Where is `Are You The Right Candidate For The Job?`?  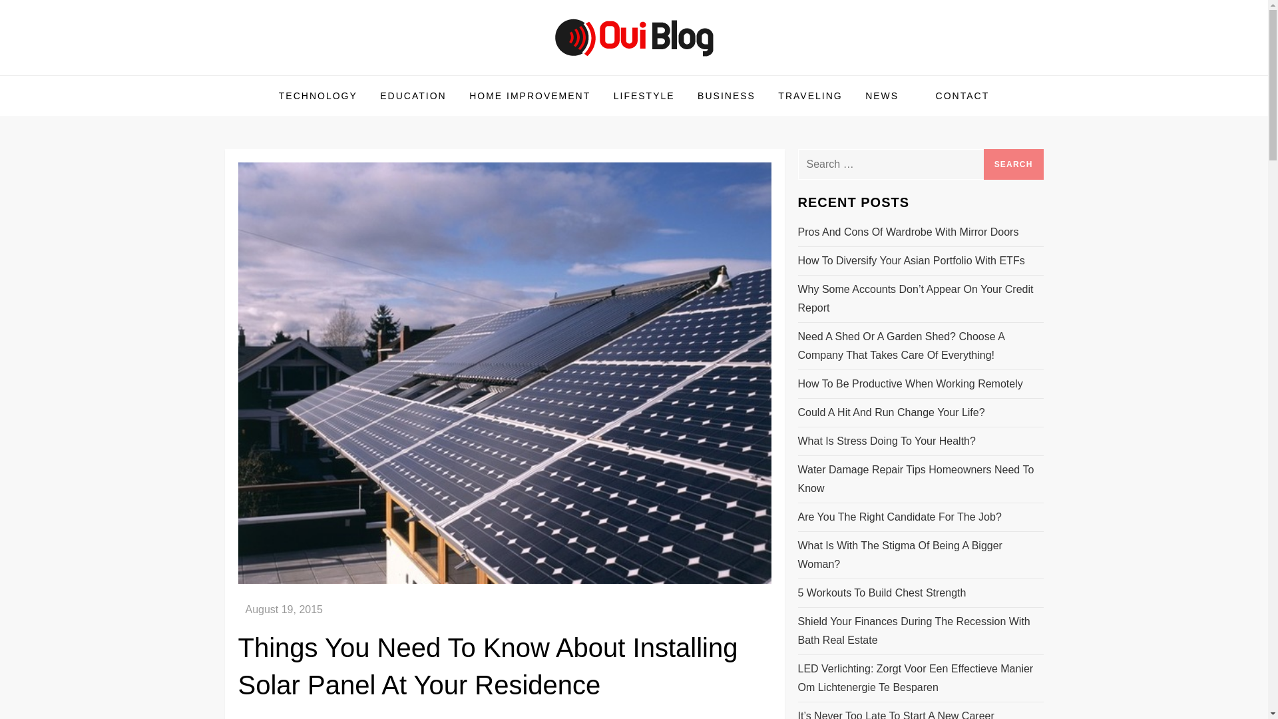 Are You The Right Candidate For The Job? is located at coordinates (899, 517).